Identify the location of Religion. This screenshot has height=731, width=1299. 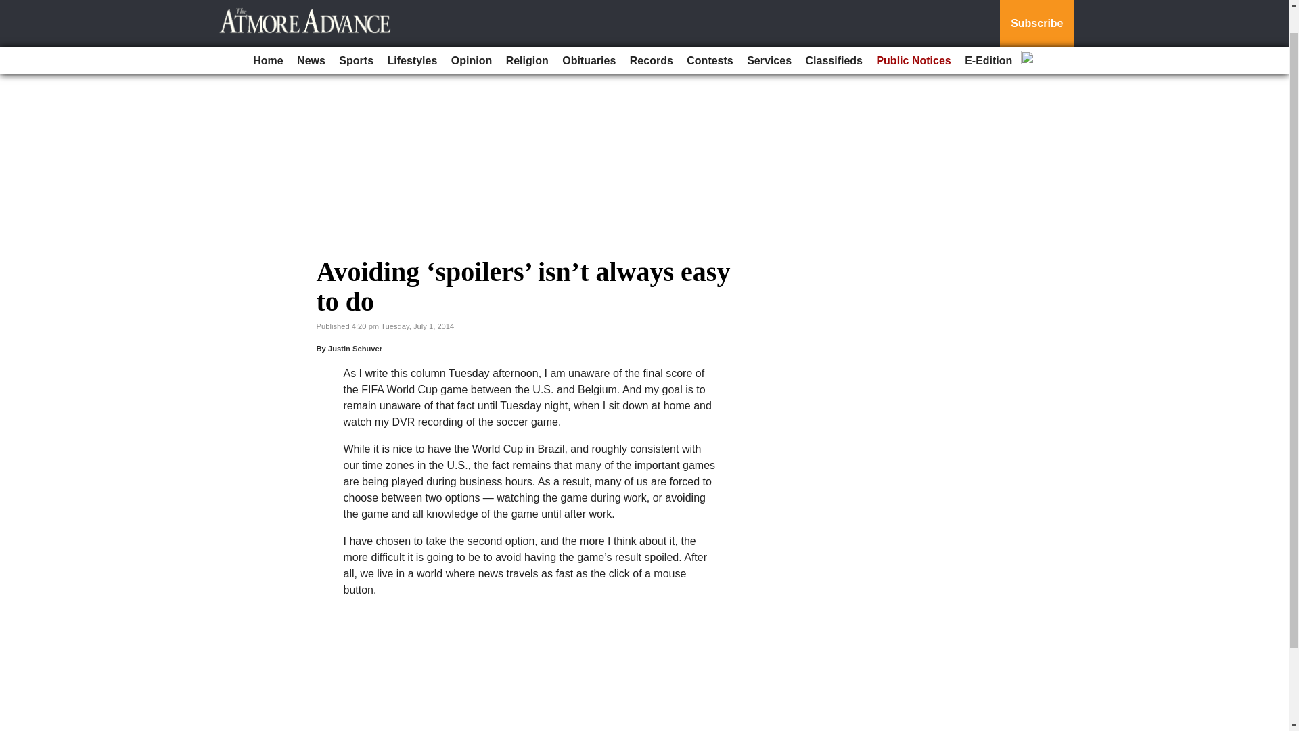
(527, 33).